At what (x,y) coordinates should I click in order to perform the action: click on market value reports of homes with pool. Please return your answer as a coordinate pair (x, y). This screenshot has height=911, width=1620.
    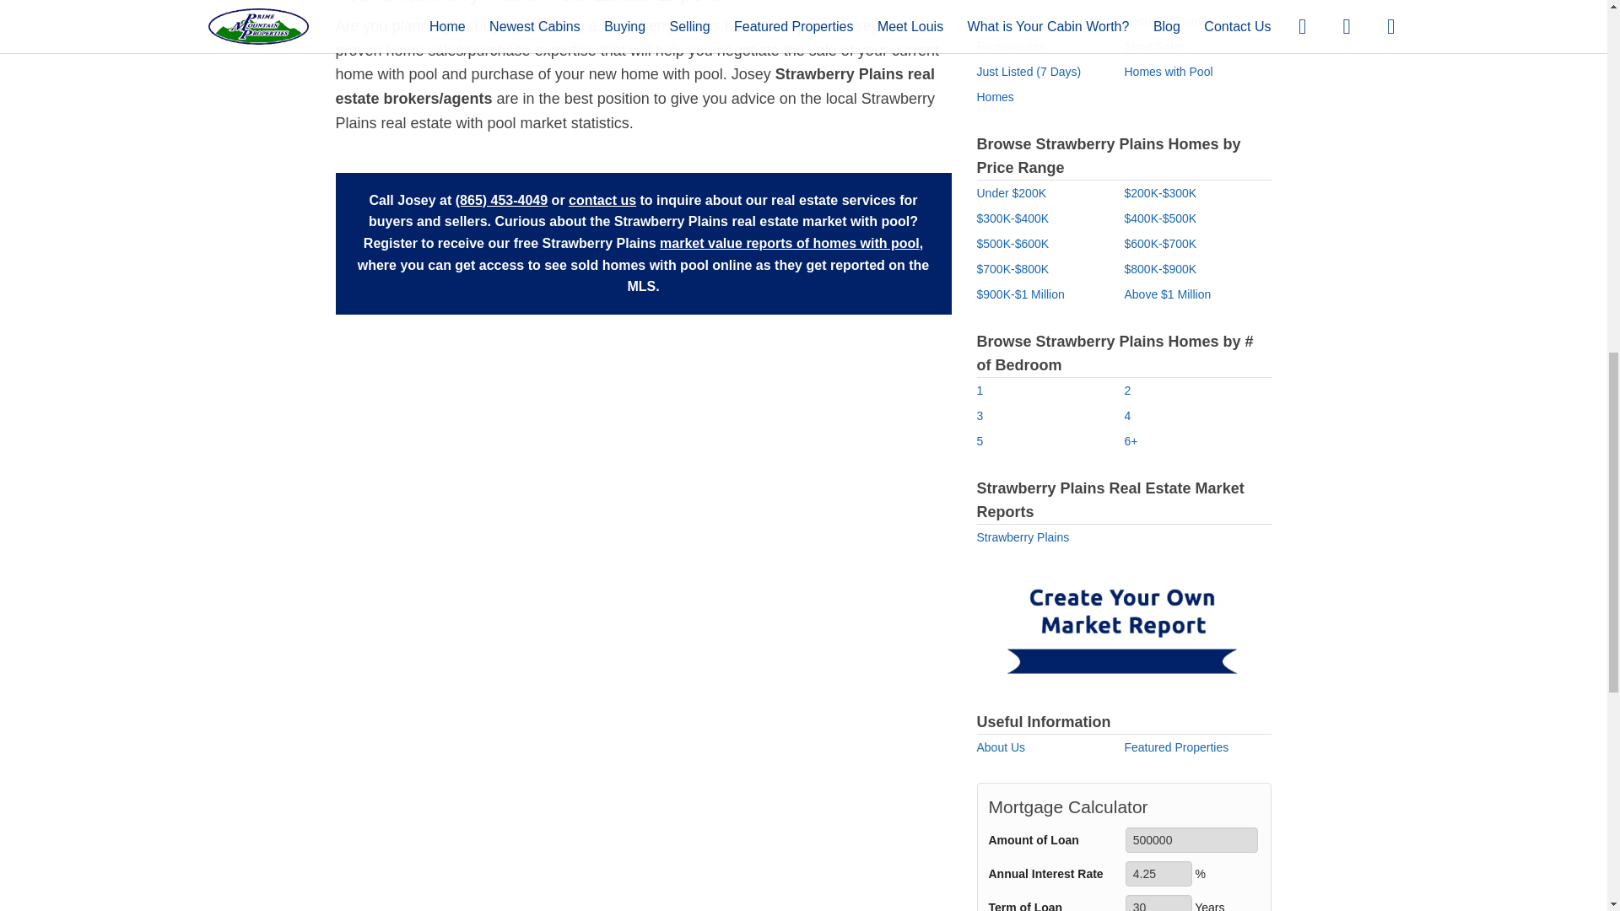
    Looking at the image, I should click on (790, 243).